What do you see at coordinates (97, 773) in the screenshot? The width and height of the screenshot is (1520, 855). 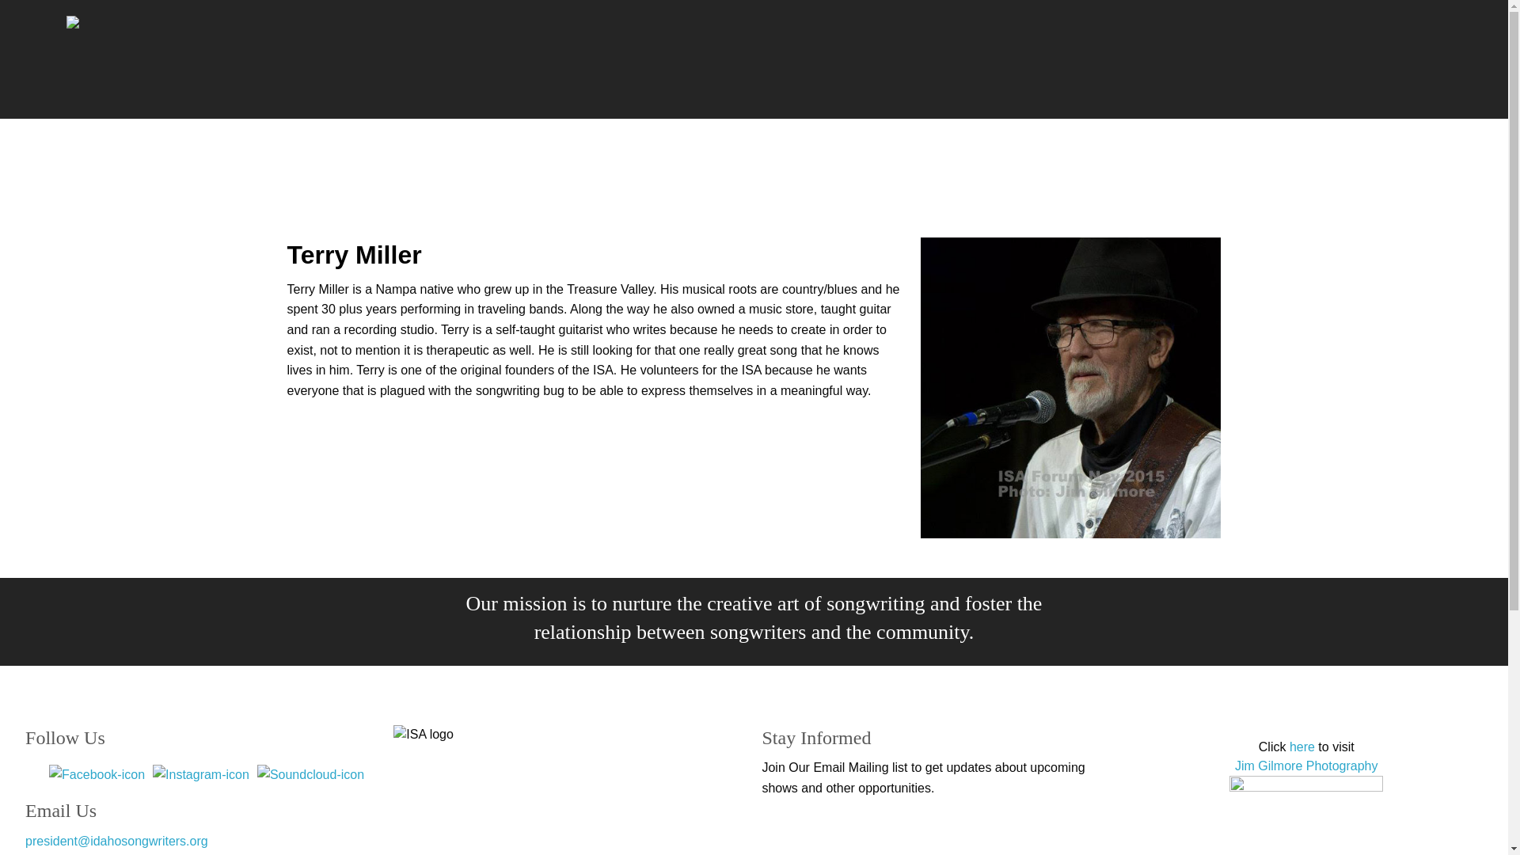 I see `Facebook` at bounding box center [97, 773].